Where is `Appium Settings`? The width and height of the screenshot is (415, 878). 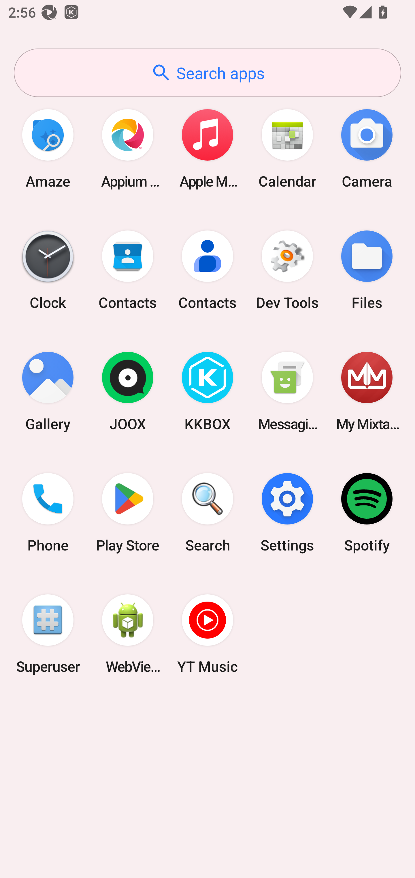 Appium Settings is located at coordinates (128, 148).